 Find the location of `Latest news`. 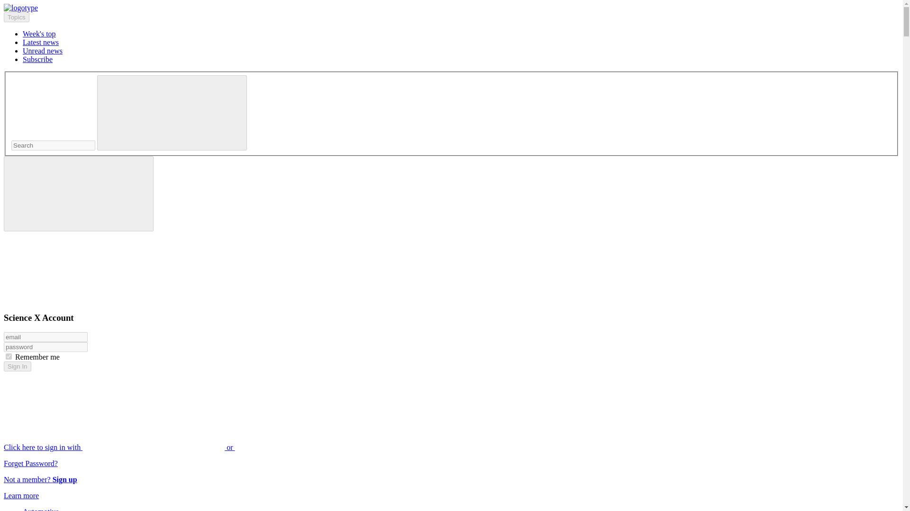

Latest news is located at coordinates (41, 43).